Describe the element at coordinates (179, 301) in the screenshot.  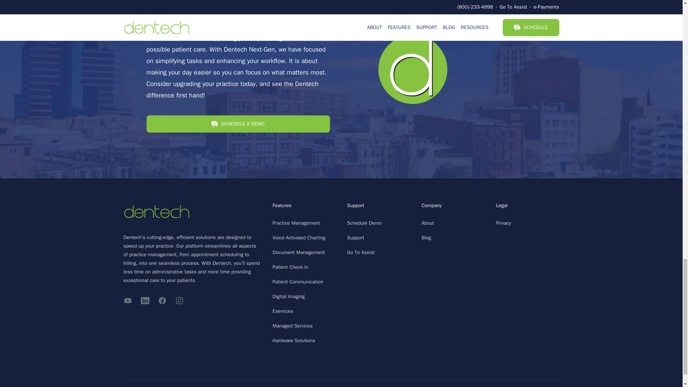
I see `Instagram` at that location.